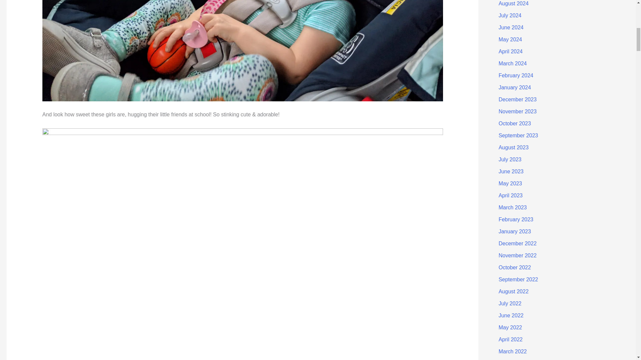  What do you see at coordinates (511, 27) in the screenshot?
I see `June 2024` at bounding box center [511, 27].